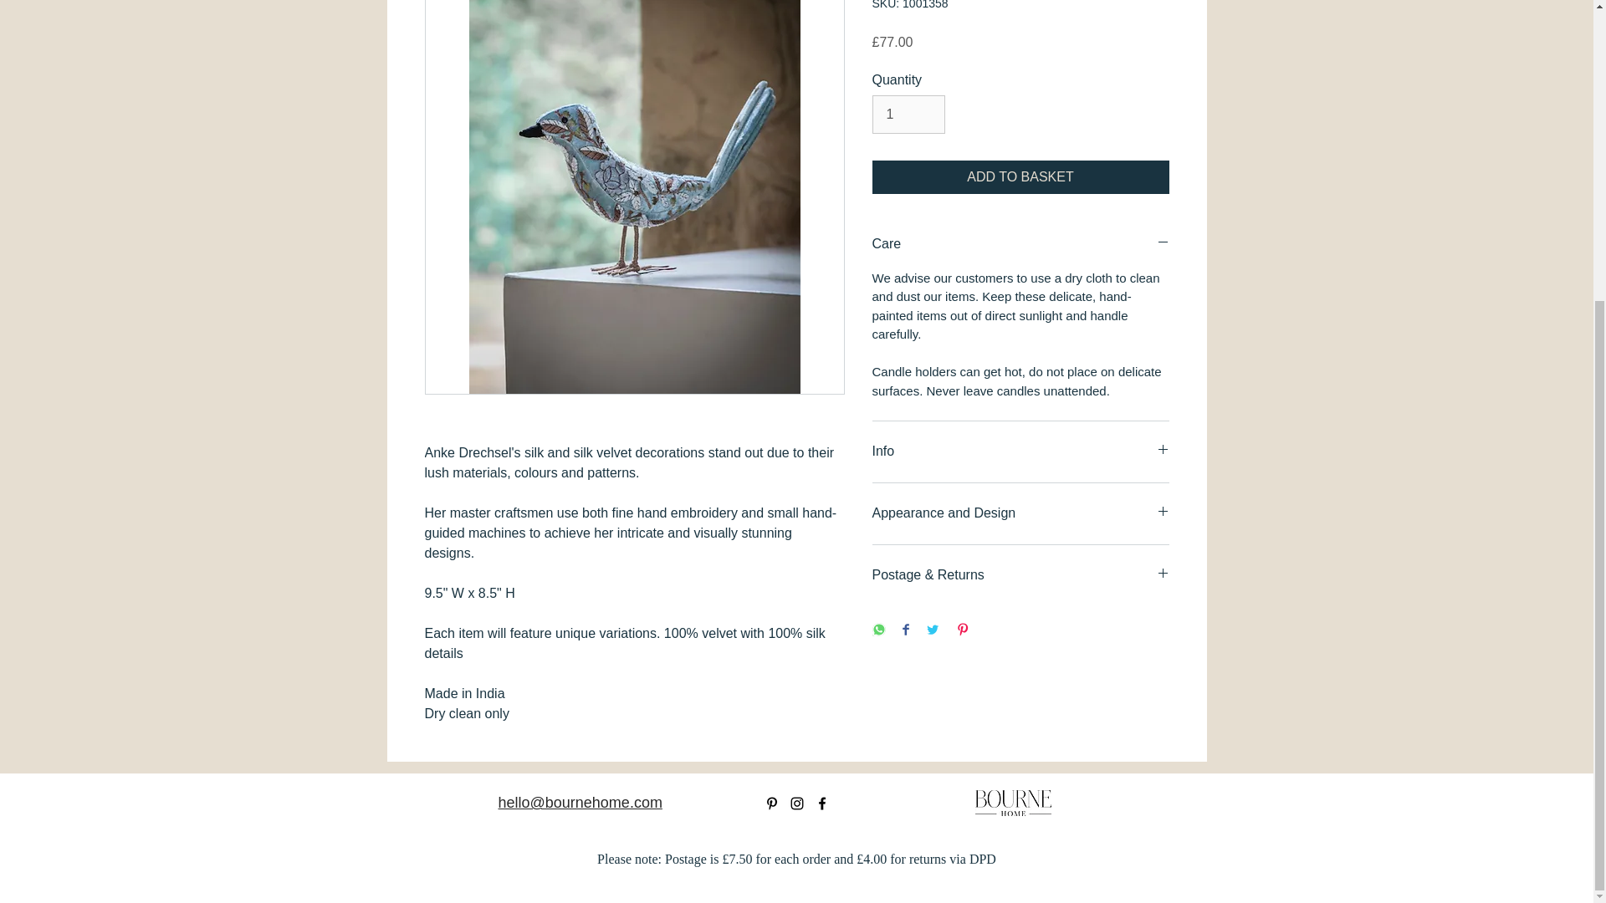 Image resolution: width=1606 pixels, height=903 pixels. What do you see at coordinates (908, 114) in the screenshot?
I see `1` at bounding box center [908, 114].